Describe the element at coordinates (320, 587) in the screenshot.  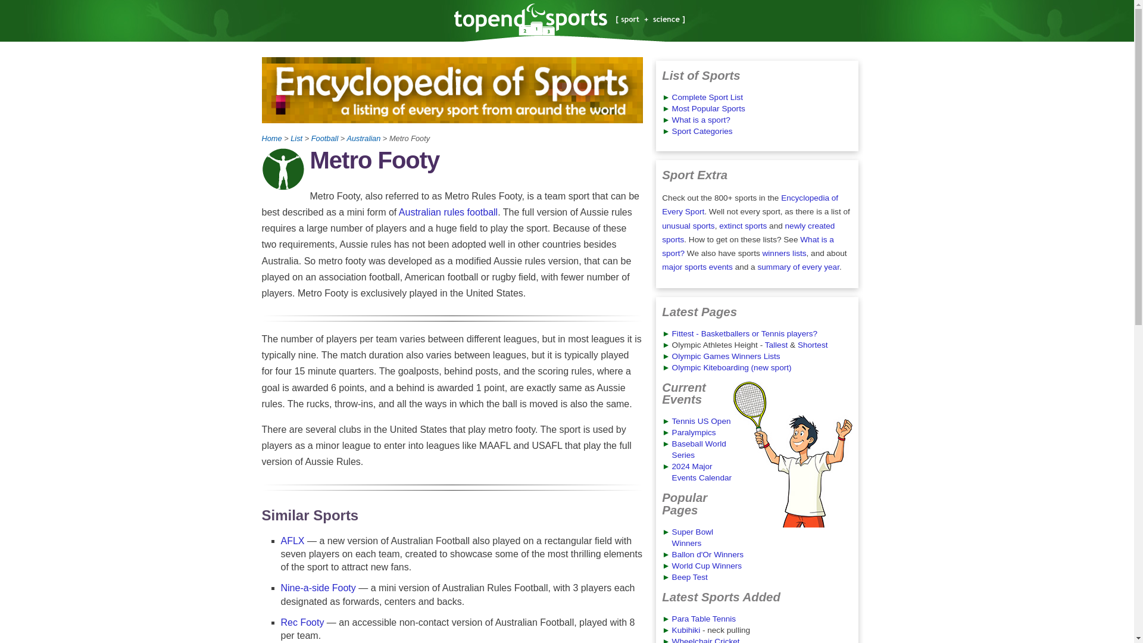
I see `Nine-a-side Footy` at that location.